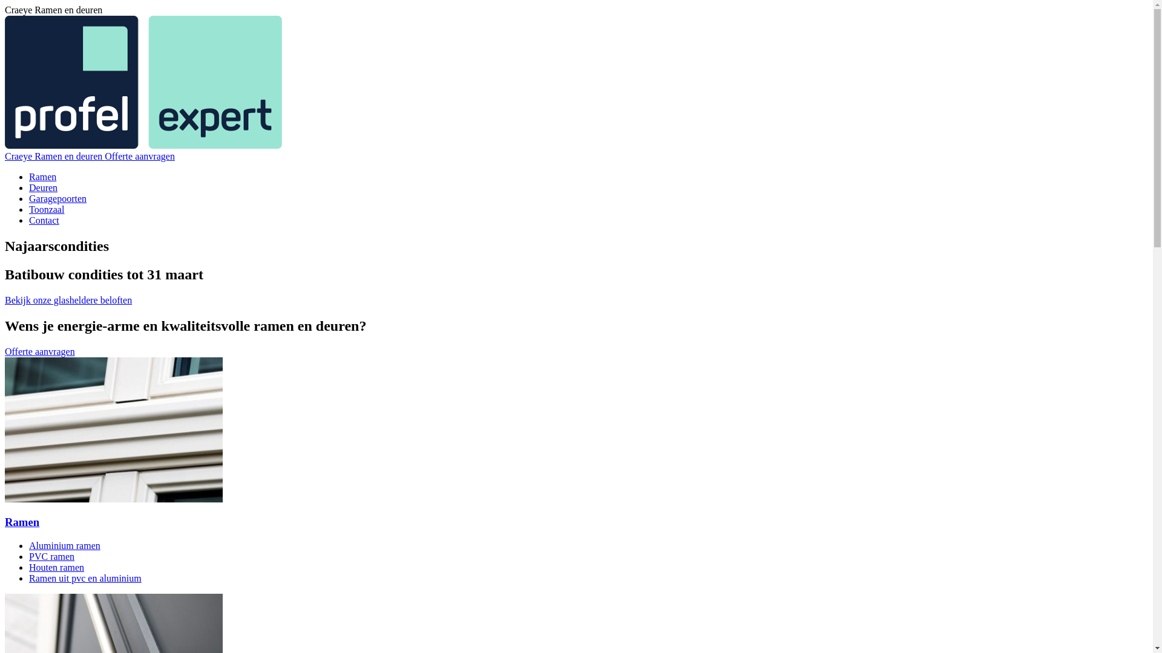 Image resolution: width=1162 pixels, height=653 pixels. What do you see at coordinates (51, 556) in the screenshot?
I see `PVC ramen` at bounding box center [51, 556].